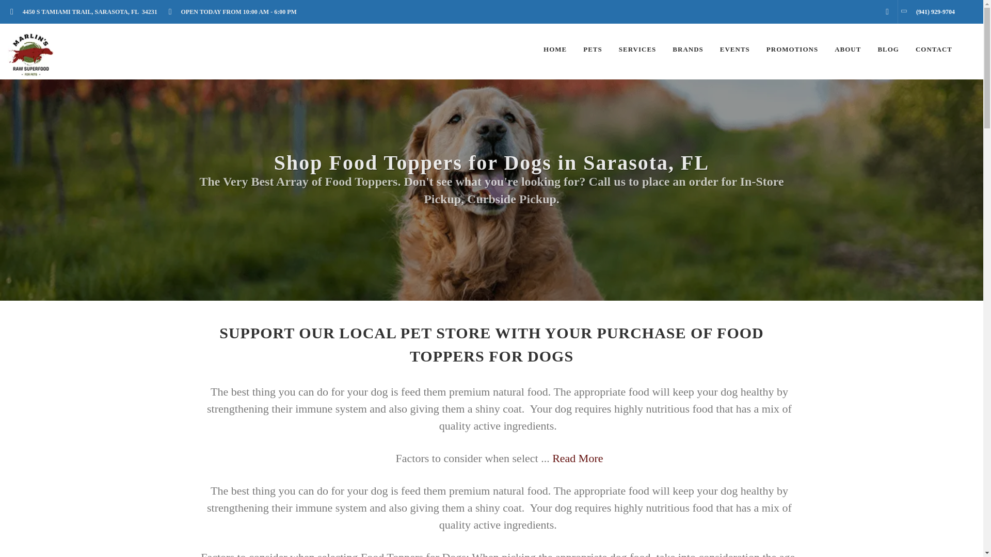 The image size is (991, 557). Describe the element at coordinates (792, 50) in the screenshot. I see `PROMOTIONS` at that location.